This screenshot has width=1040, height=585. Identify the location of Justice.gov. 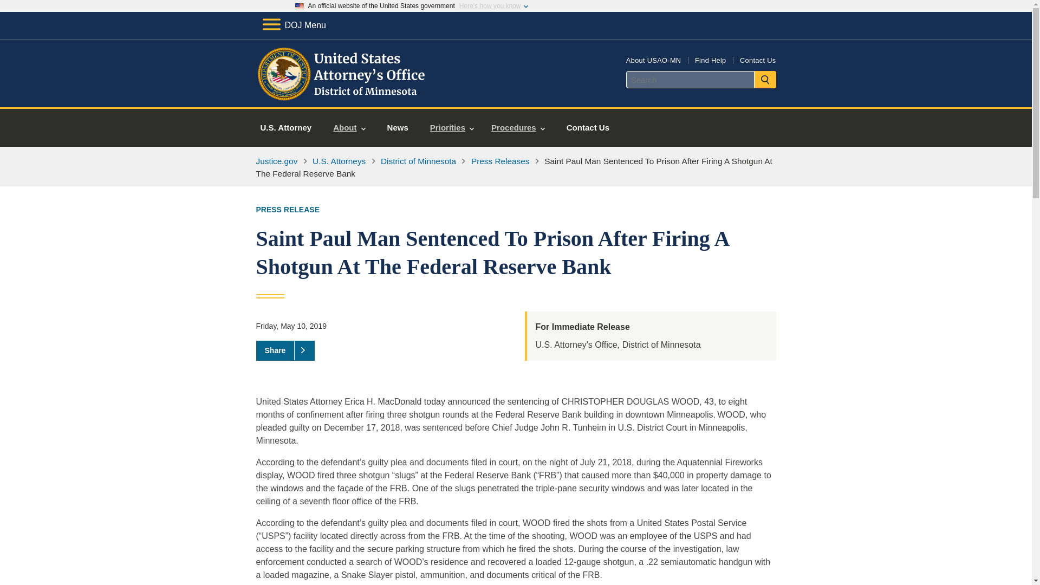
(276, 161).